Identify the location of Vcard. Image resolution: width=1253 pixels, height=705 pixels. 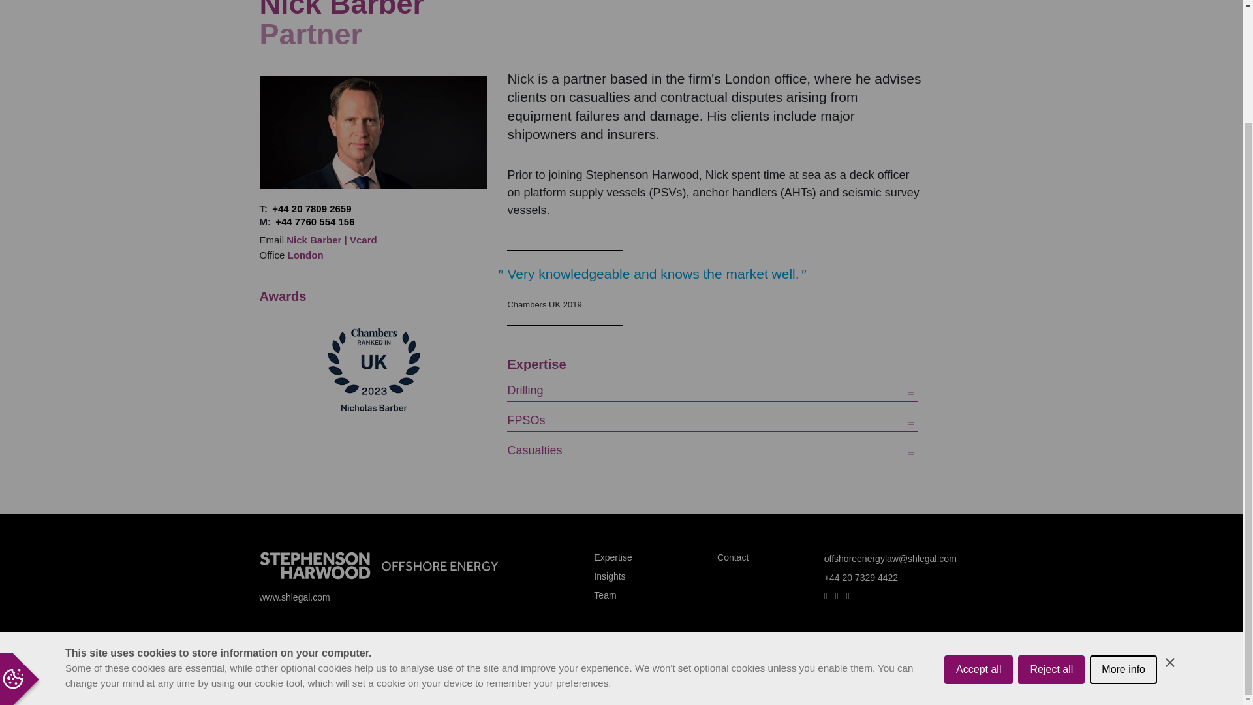
(363, 239).